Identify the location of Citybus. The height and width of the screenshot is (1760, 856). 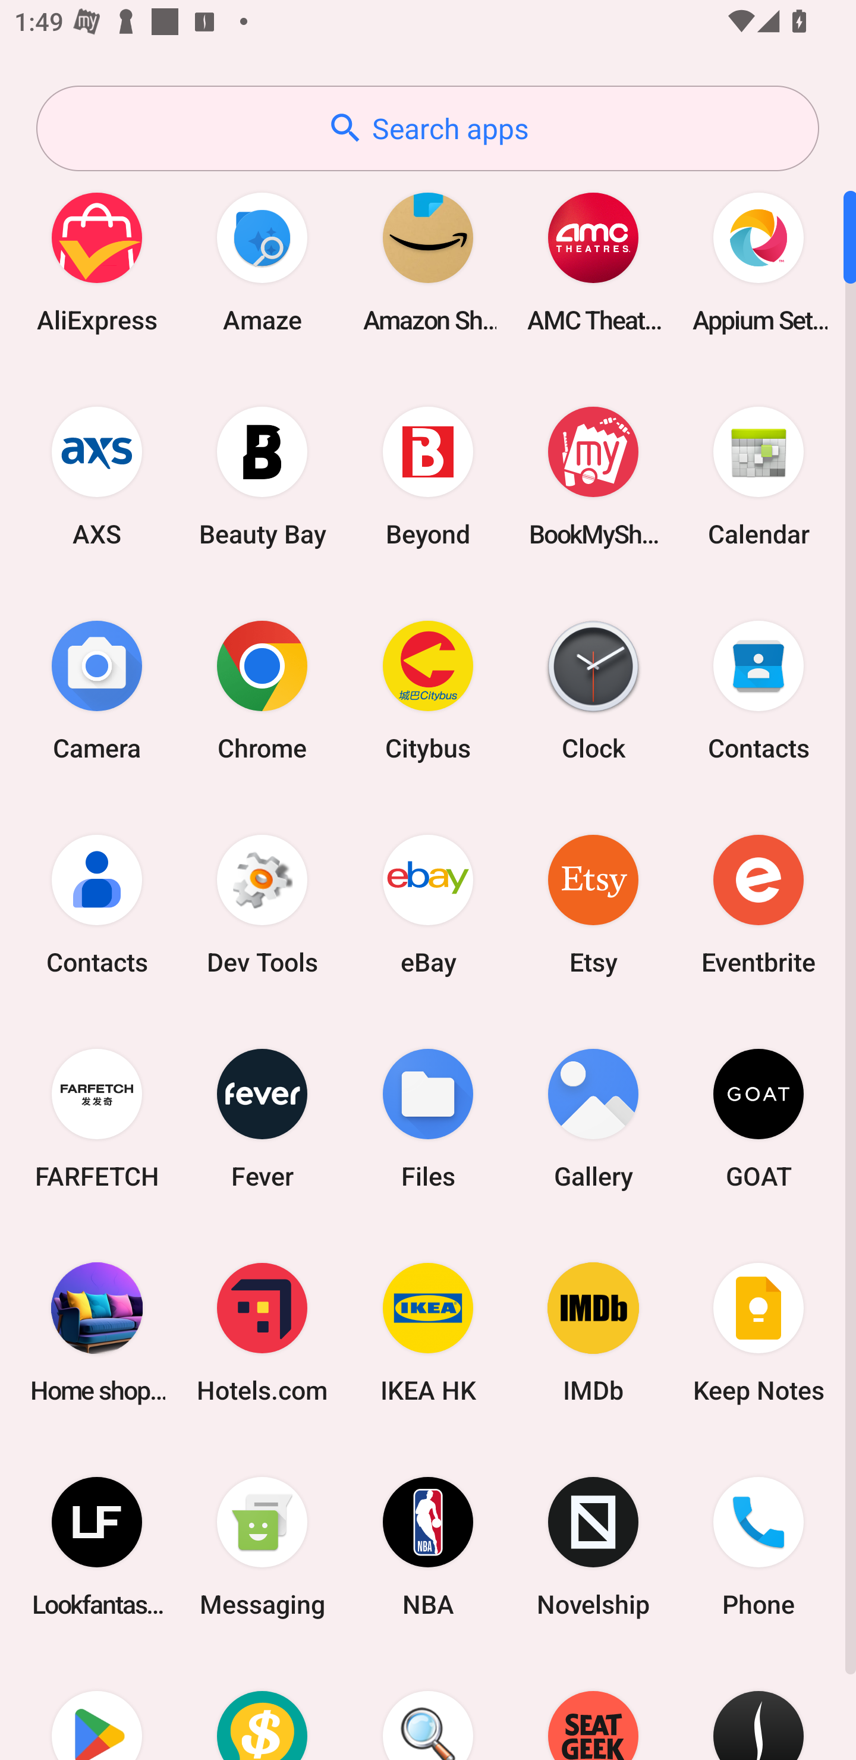
(428, 690).